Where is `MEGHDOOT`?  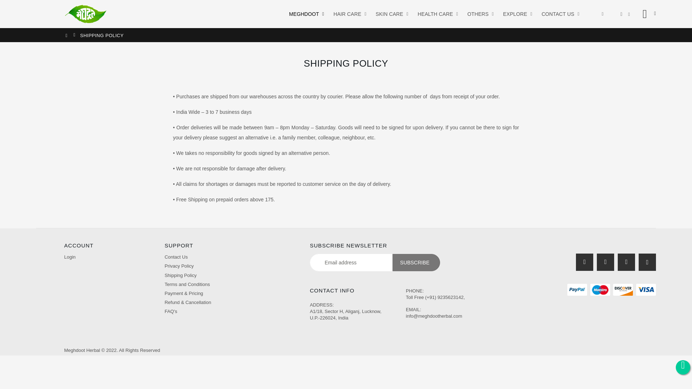 MEGHDOOT is located at coordinates (305, 14).